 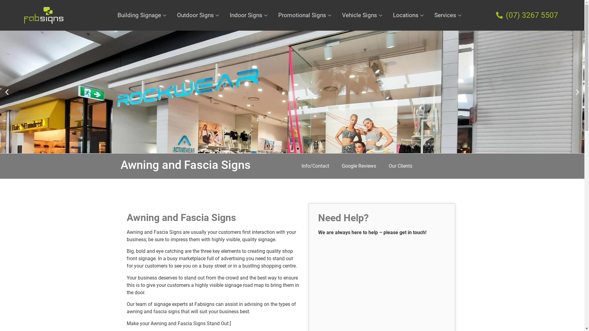 What do you see at coordinates (143, 15) in the screenshot?
I see `Building Signage` at bounding box center [143, 15].